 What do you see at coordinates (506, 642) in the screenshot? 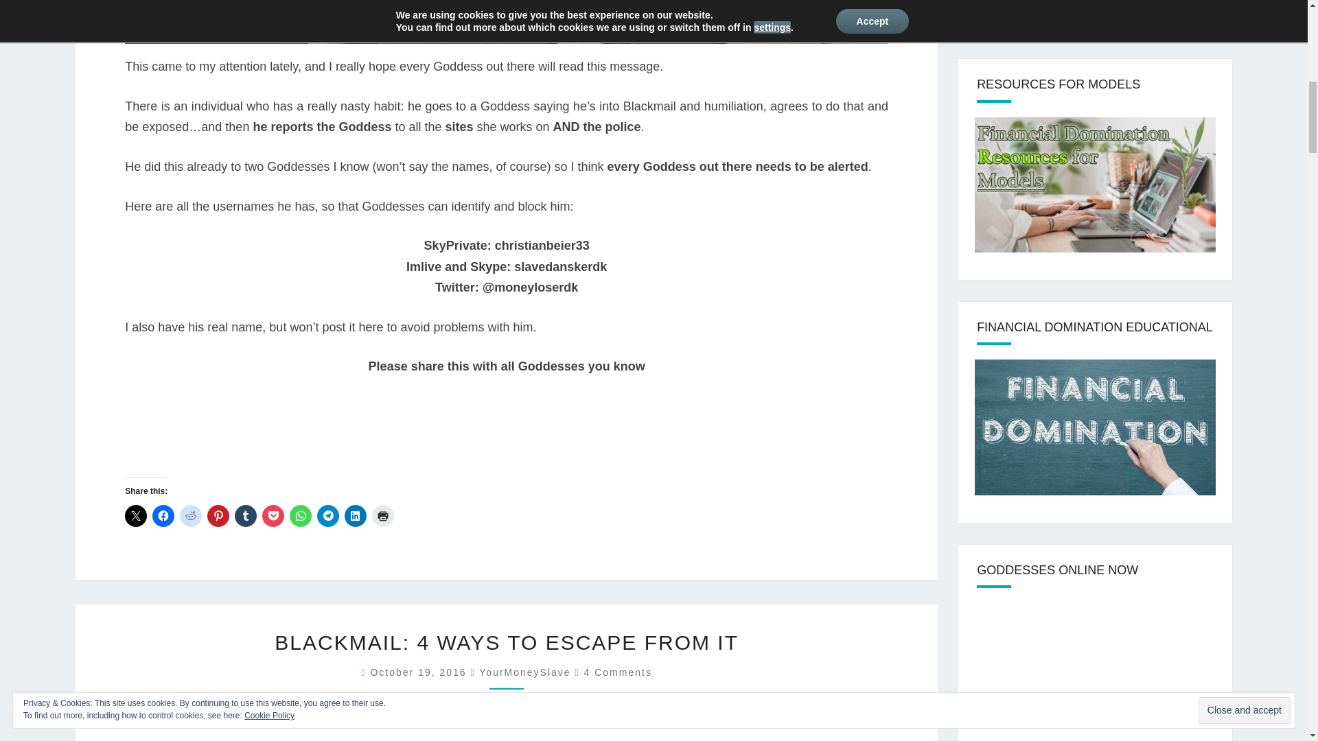
I see `BLACKMAIL: 4 WAYS TO ESCAPE FROM IT` at bounding box center [506, 642].